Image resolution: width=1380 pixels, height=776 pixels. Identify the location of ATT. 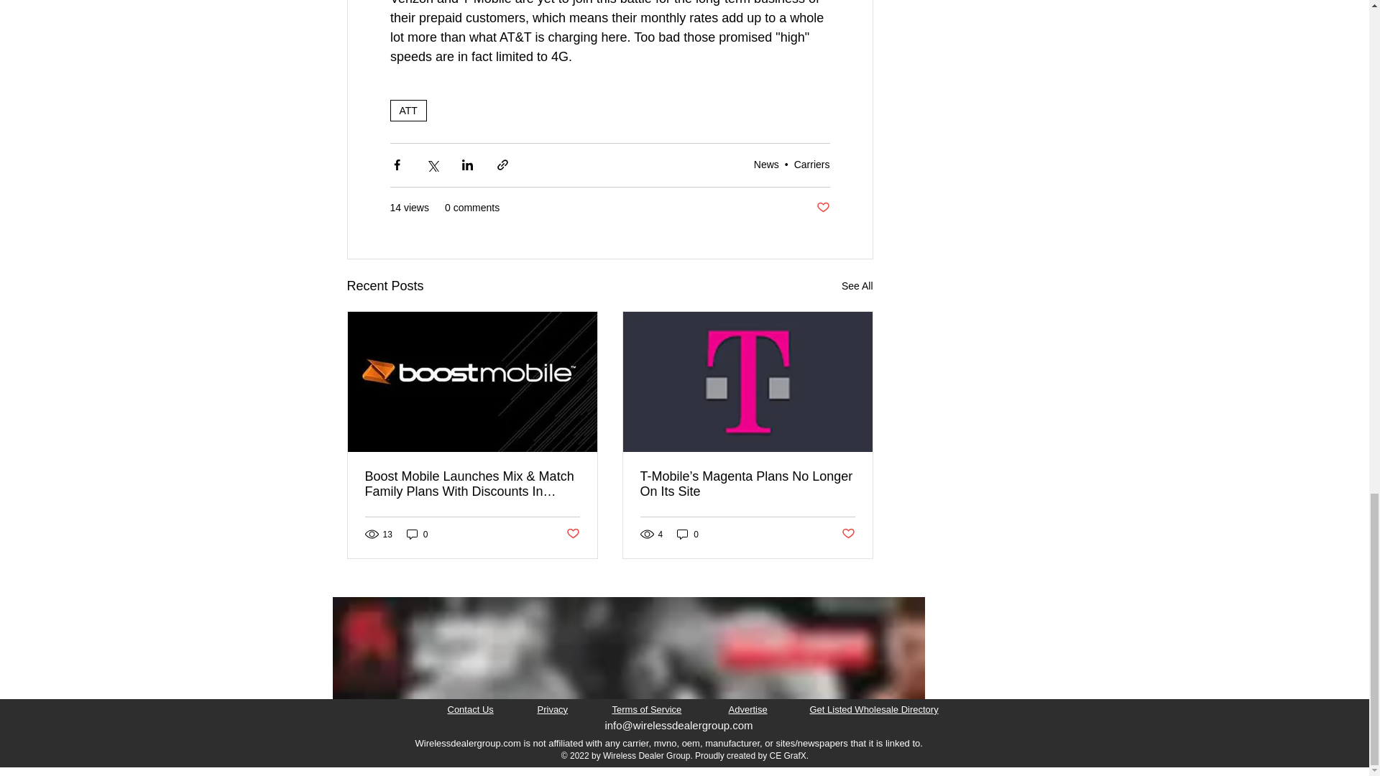
(408, 111).